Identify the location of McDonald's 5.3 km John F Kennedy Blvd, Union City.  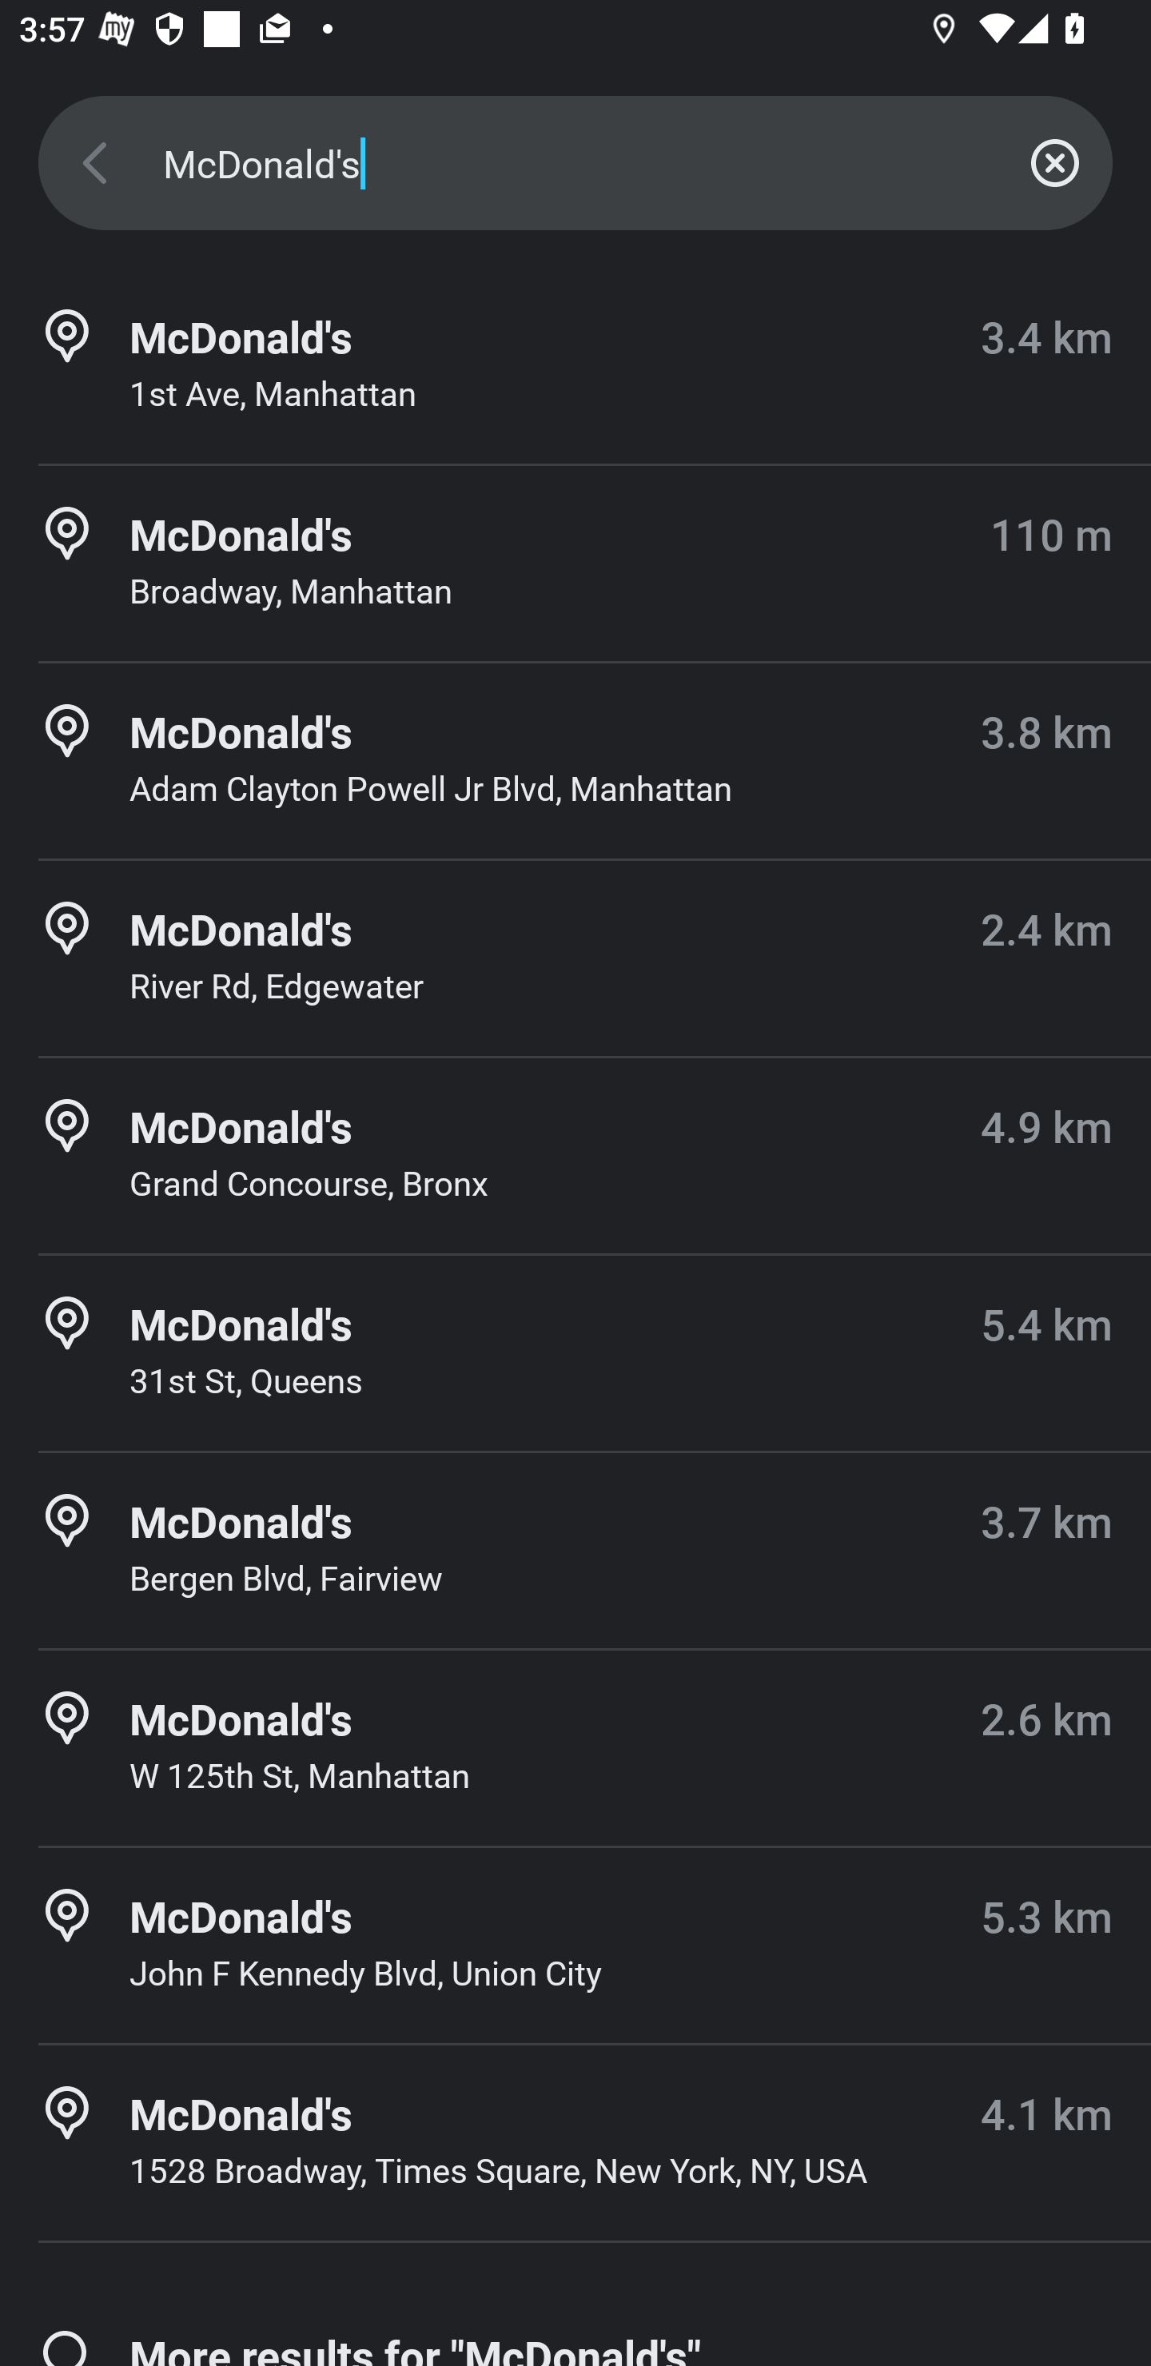
(575, 1946).